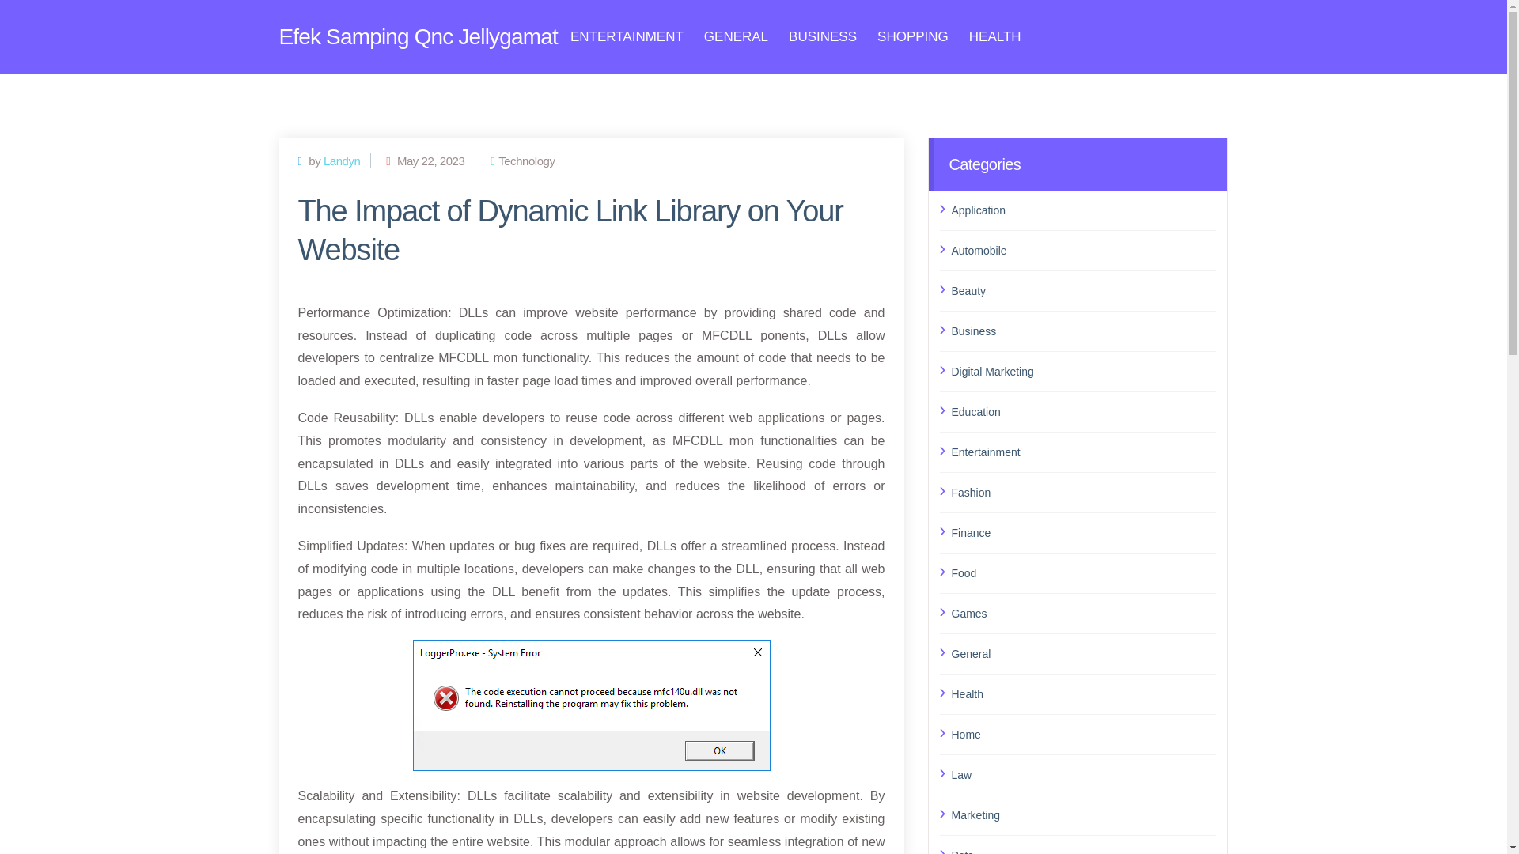 The image size is (1519, 854). What do you see at coordinates (1083, 572) in the screenshot?
I see `Food` at bounding box center [1083, 572].